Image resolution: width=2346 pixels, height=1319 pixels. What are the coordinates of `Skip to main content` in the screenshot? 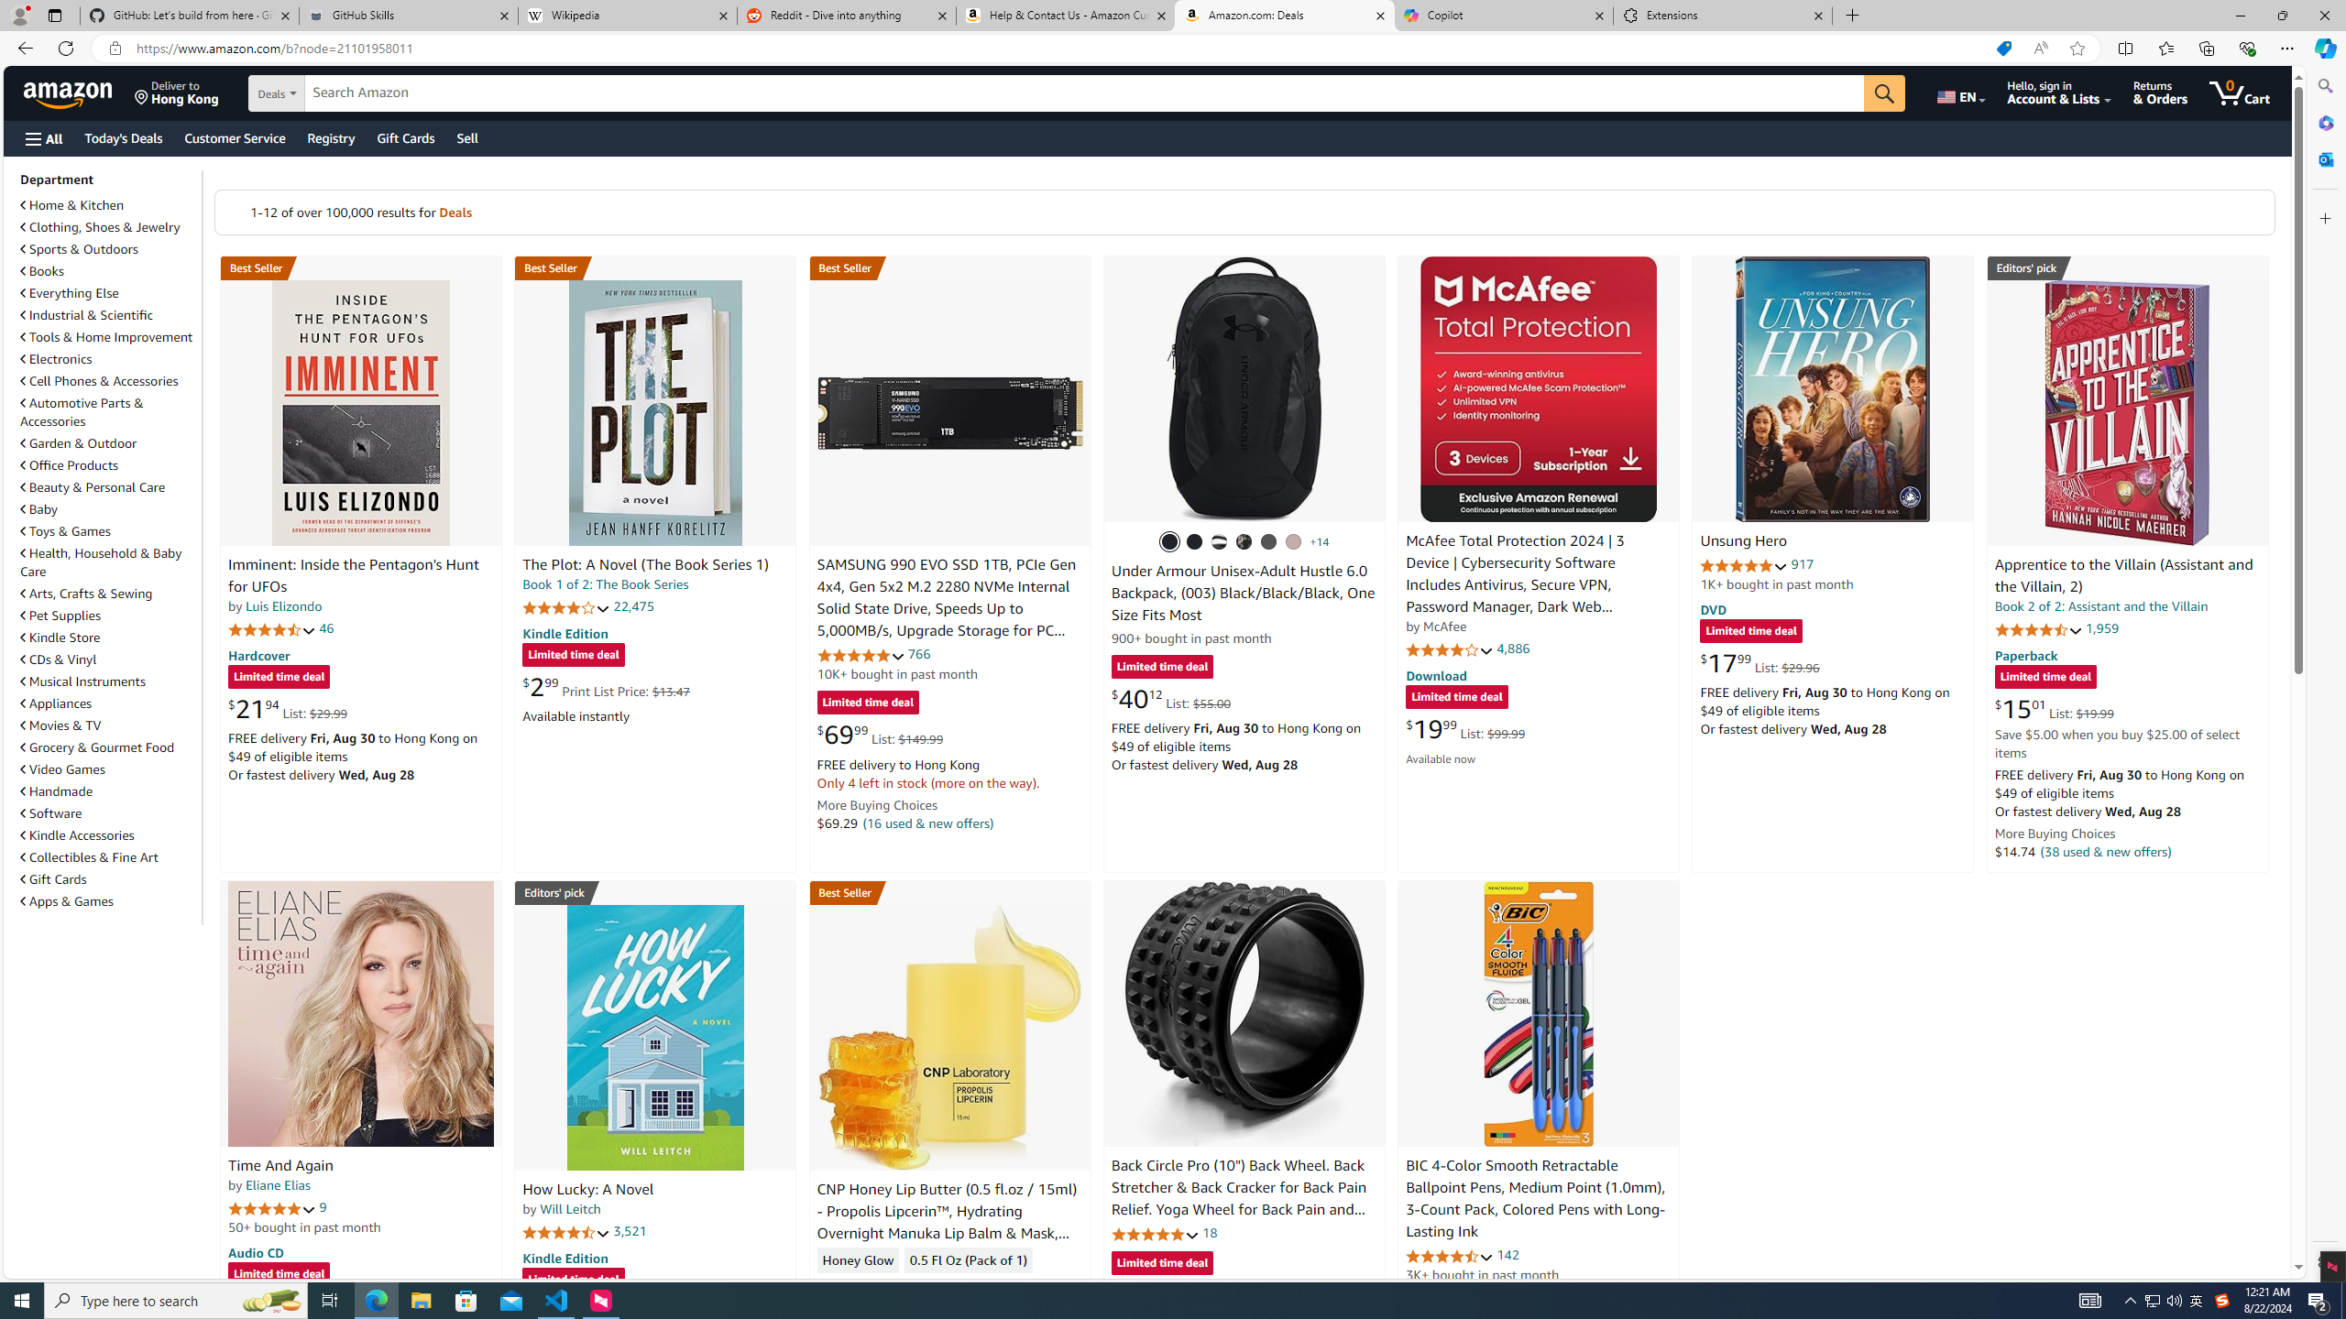 It's located at (79, 92).